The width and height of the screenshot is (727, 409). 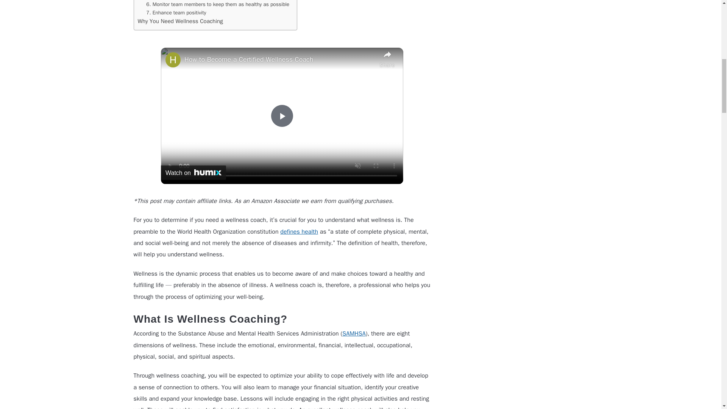 What do you see at coordinates (280, 59) in the screenshot?
I see `How to Become a Certified Wellness Coach` at bounding box center [280, 59].